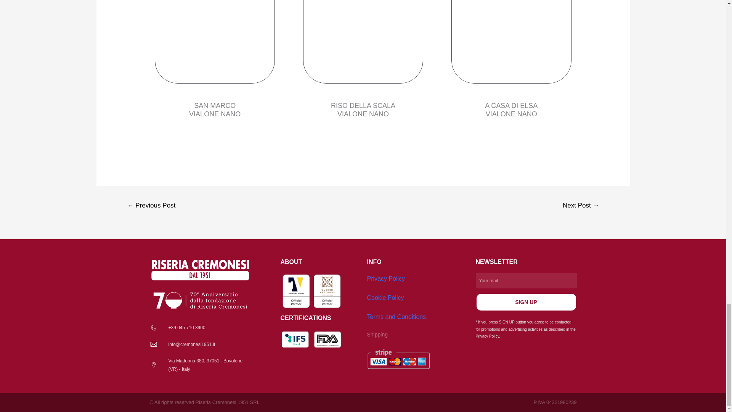 This screenshot has height=412, width=732. What do you see at coordinates (385, 298) in the screenshot?
I see `Cookie Policy ` at bounding box center [385, 298].